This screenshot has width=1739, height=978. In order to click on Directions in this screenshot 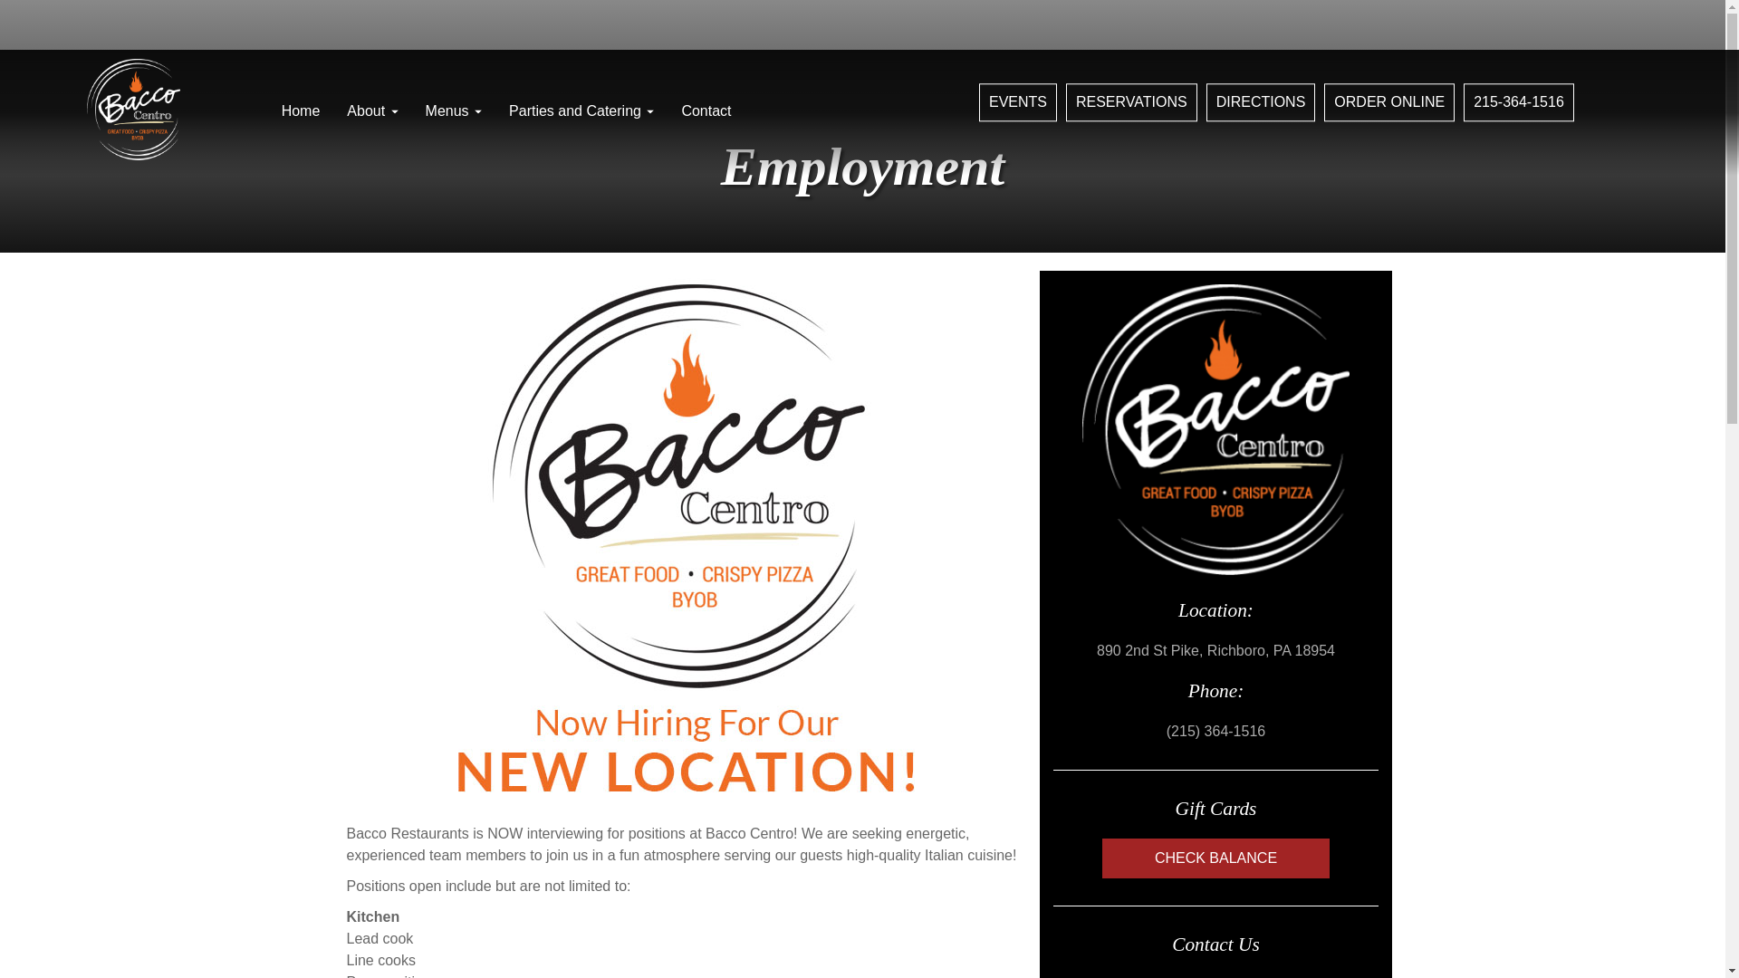, I will do `click(1261, 101)`.